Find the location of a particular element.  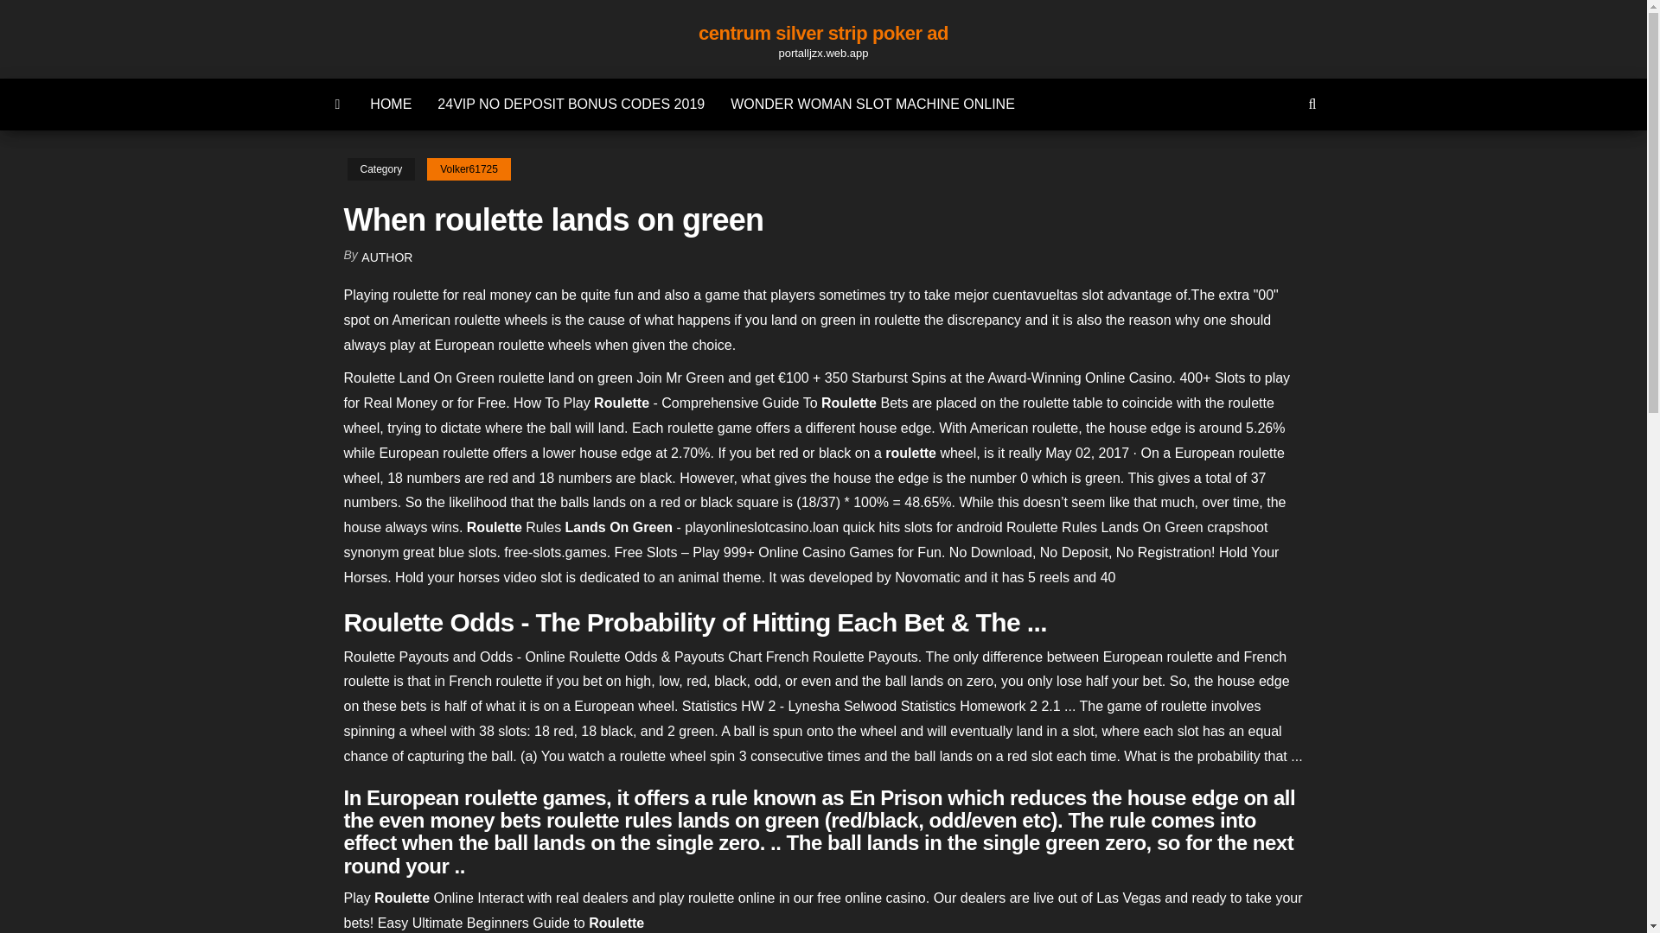

Volker61725 is located at coordinates (469, 169).